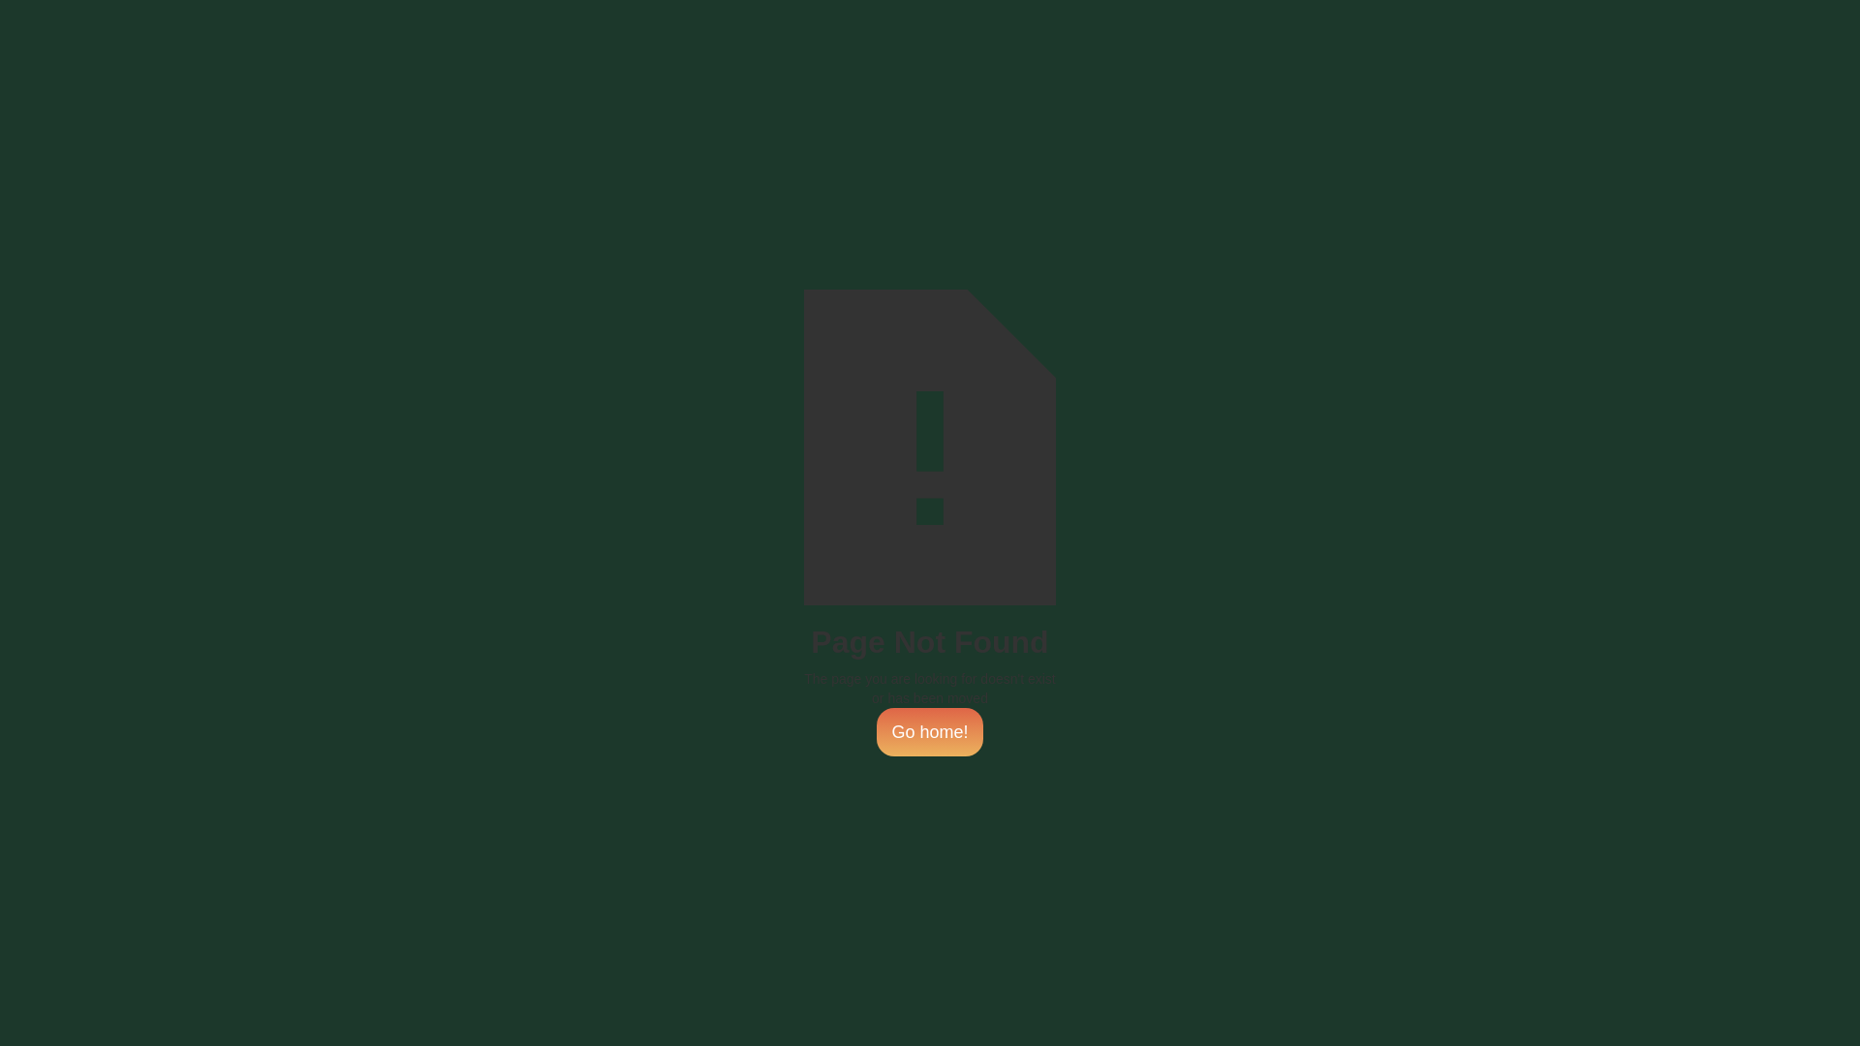  I want to click on Go home!, so click(929, 732).